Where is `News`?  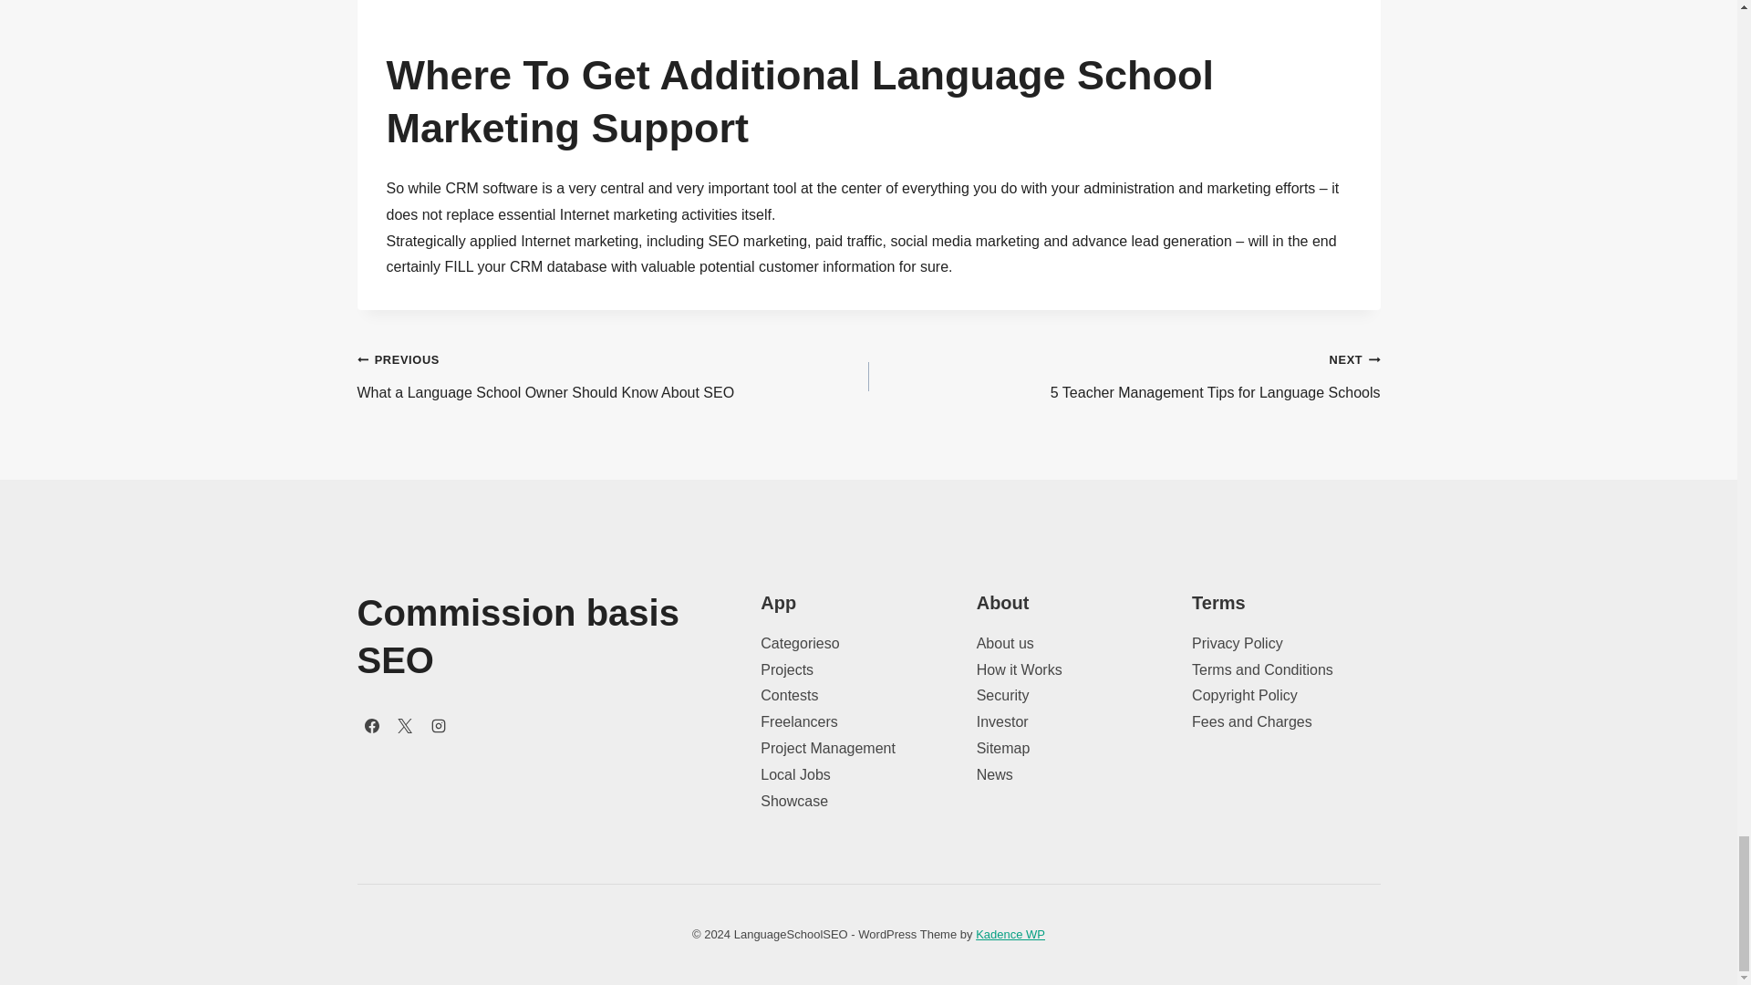 News is located at coordinates (995, 774).